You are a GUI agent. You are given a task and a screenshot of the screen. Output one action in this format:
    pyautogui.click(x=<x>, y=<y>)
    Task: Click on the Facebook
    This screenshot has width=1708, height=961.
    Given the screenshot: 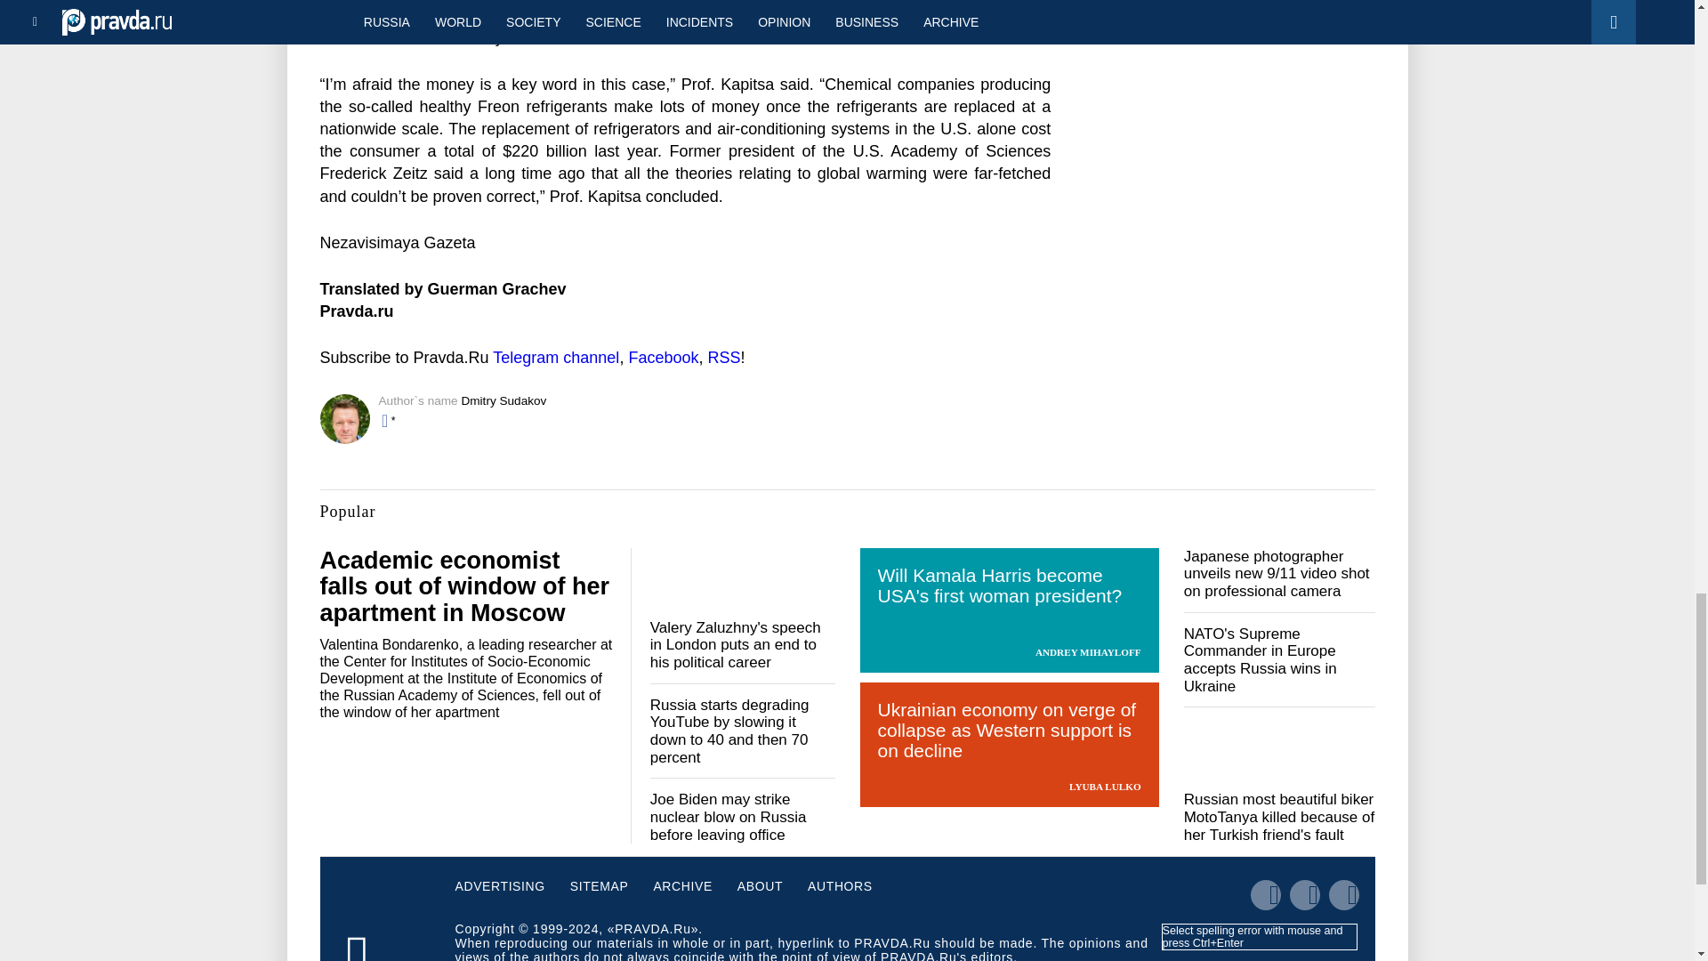 What is the action you would take?
    pyautogui.click(x=664, y=358)
    